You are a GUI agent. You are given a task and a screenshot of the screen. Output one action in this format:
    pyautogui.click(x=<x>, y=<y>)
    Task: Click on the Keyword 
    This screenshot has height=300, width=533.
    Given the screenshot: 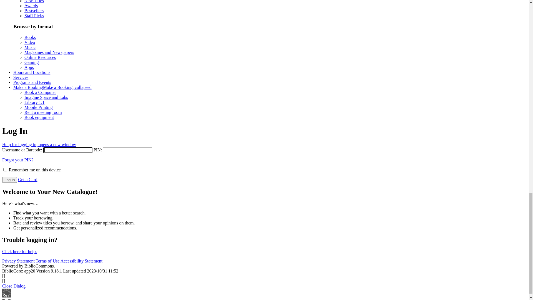 What is the action you would take?
    pyautogui.click(x=12, y=296)
    